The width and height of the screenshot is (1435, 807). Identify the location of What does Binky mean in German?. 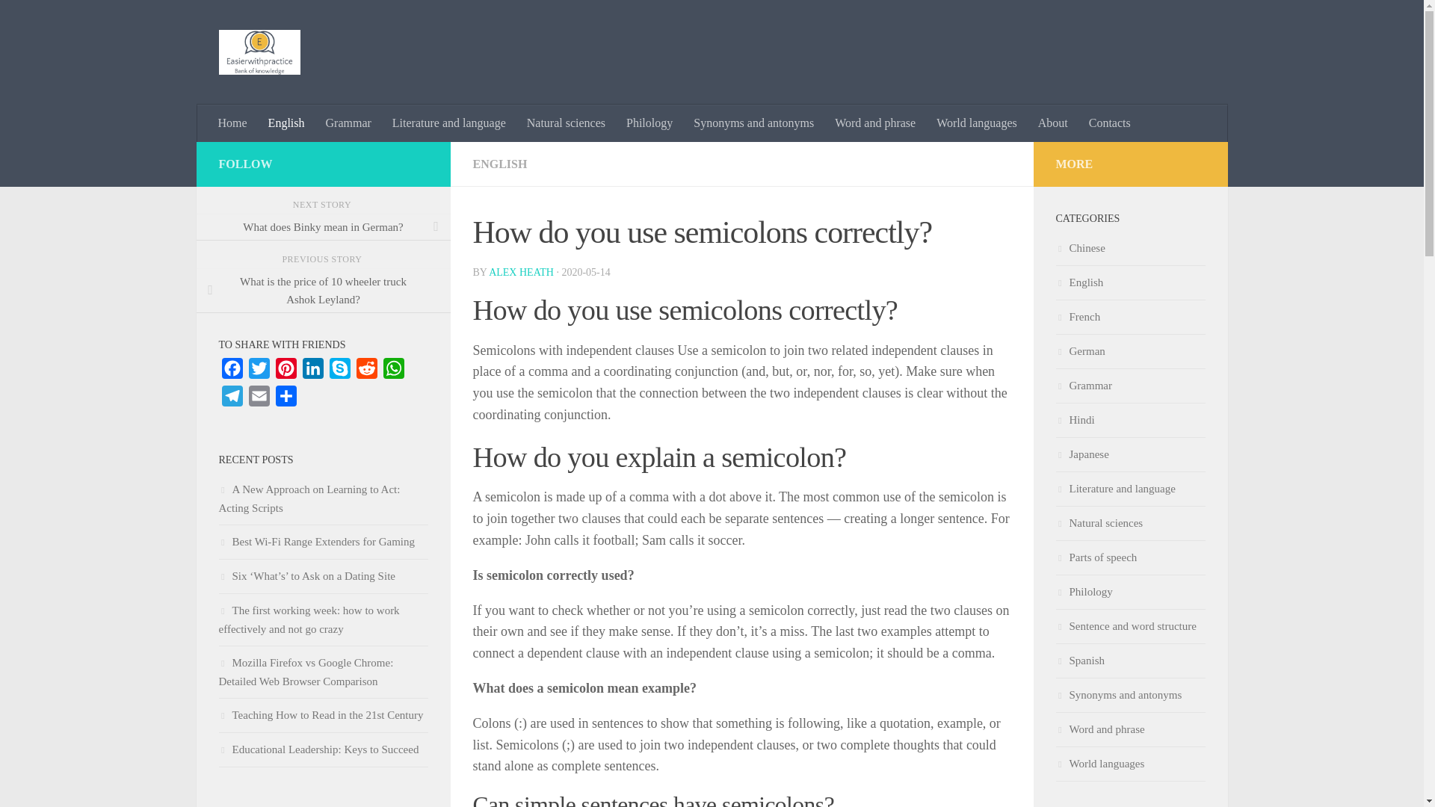
(323, 227).